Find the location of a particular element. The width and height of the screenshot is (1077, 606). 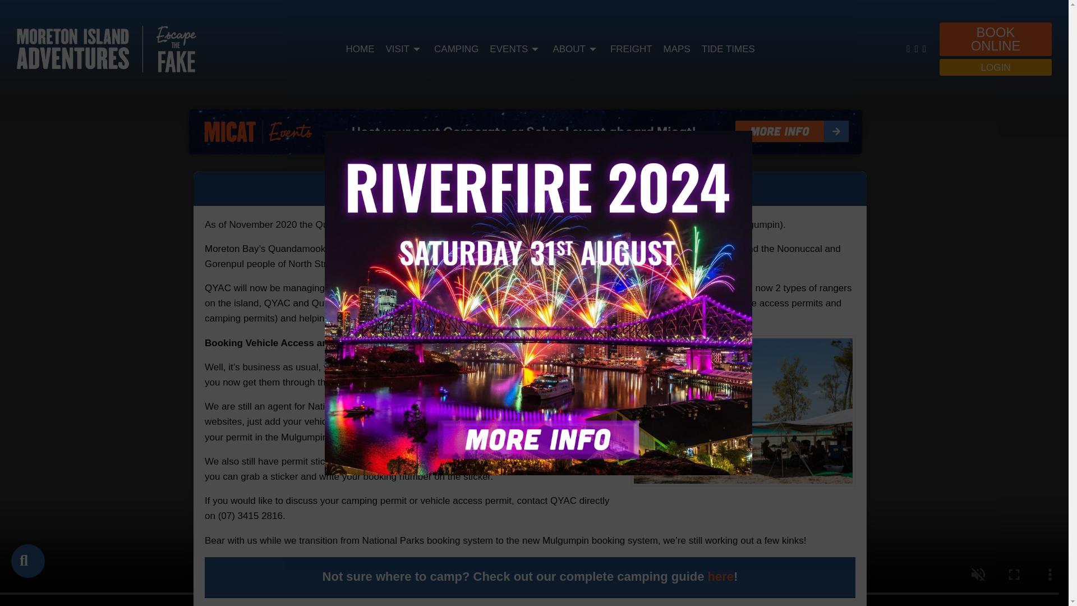

EVENTS is located at coordinates (516, 49).